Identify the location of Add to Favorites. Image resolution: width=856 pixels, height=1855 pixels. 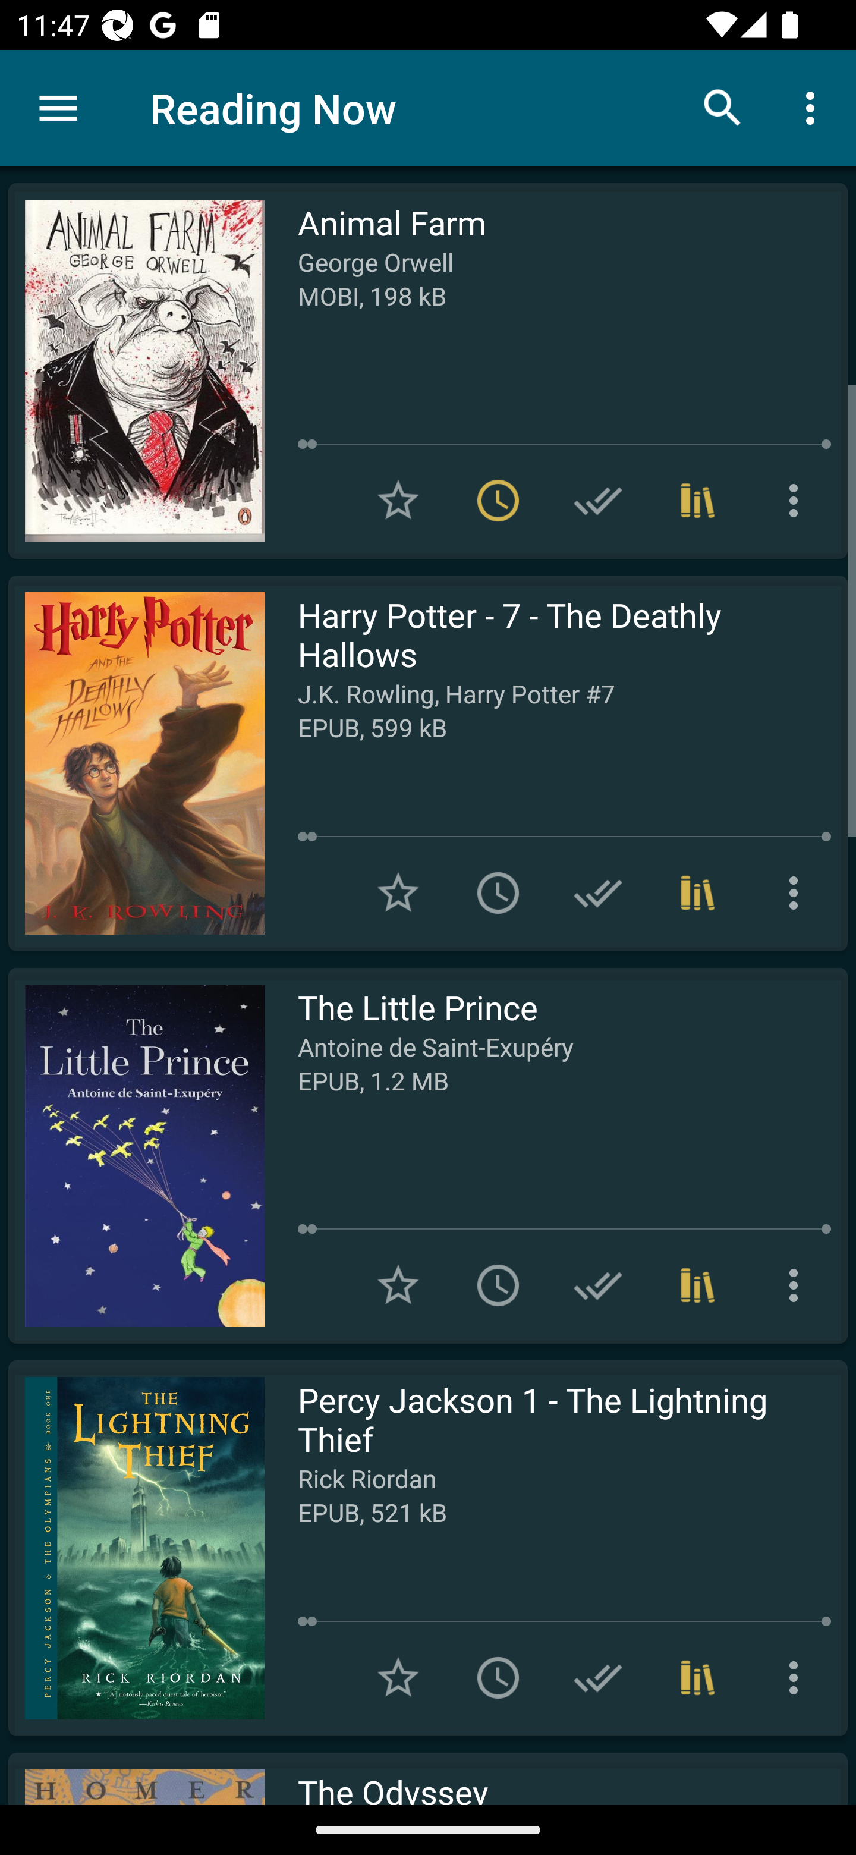
(398, 1678).